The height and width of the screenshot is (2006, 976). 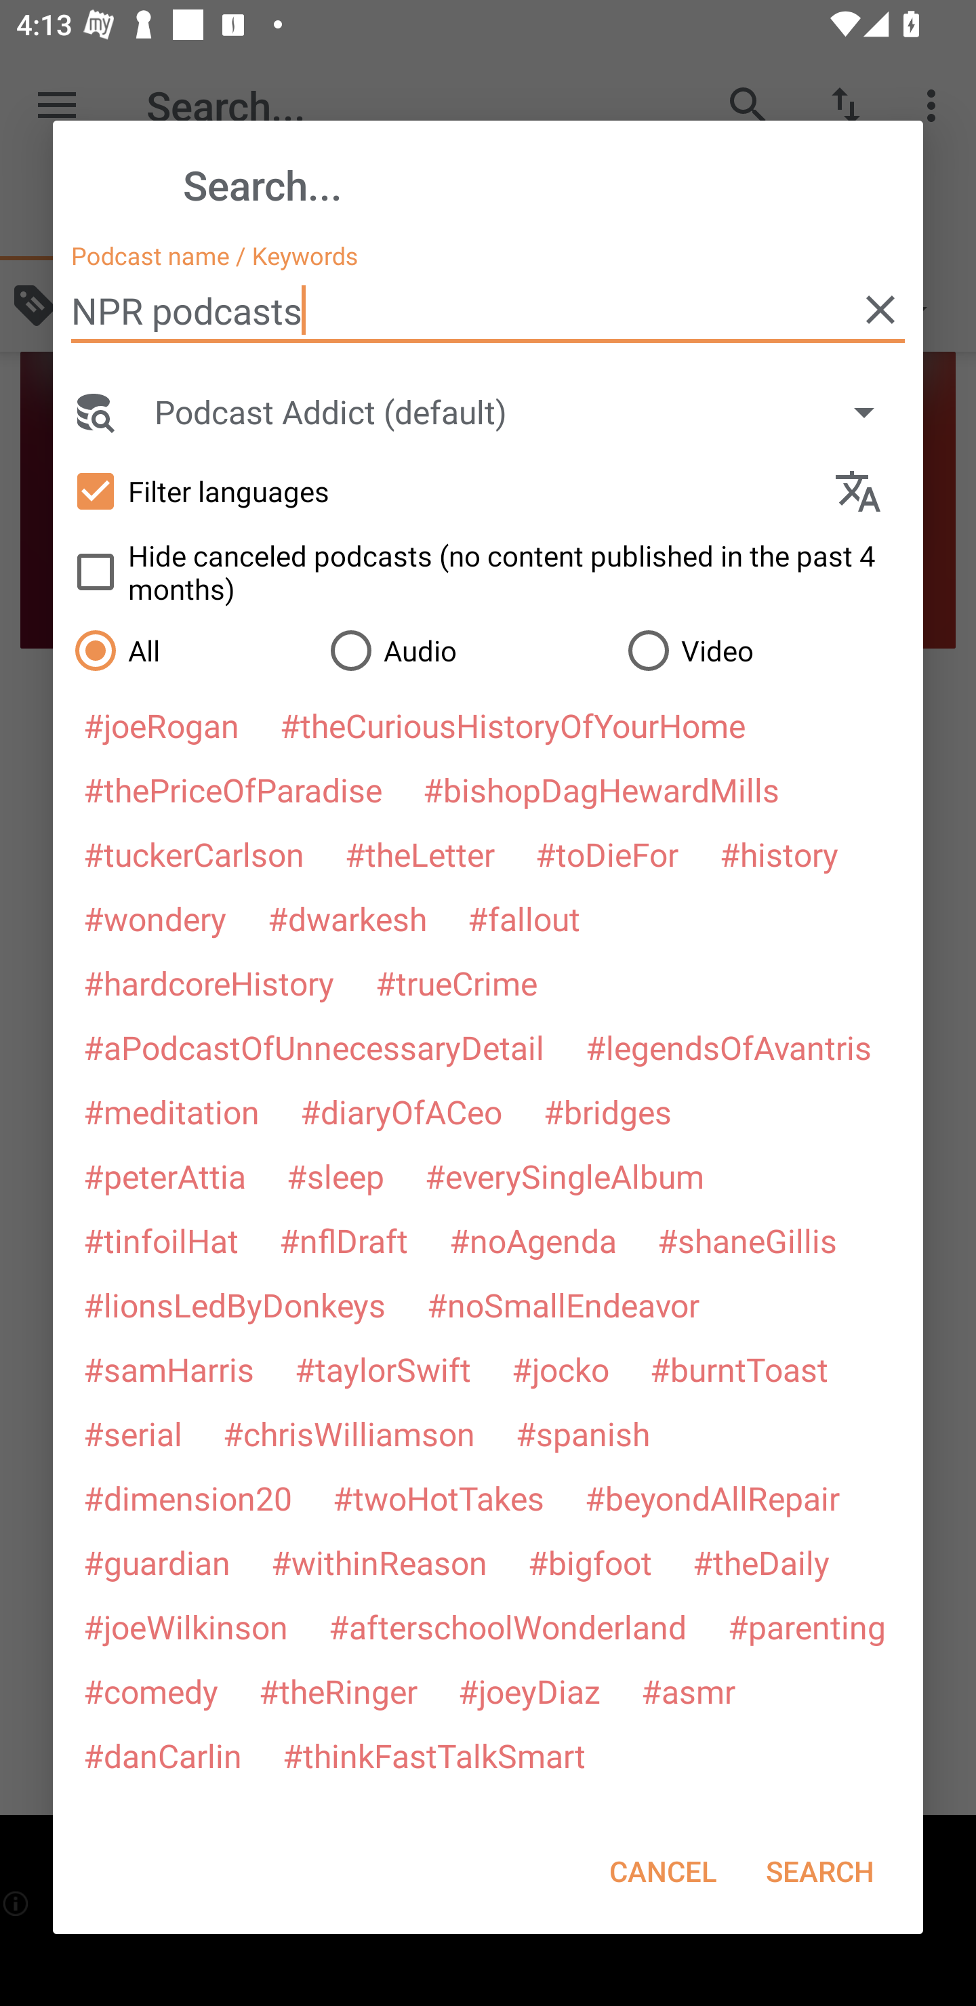 I want to click on #jocko, so click(x=560, y=1370).